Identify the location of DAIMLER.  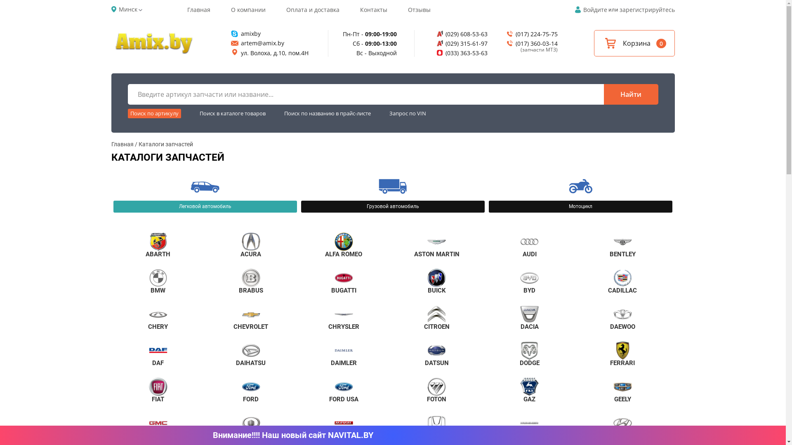
(344, 354).